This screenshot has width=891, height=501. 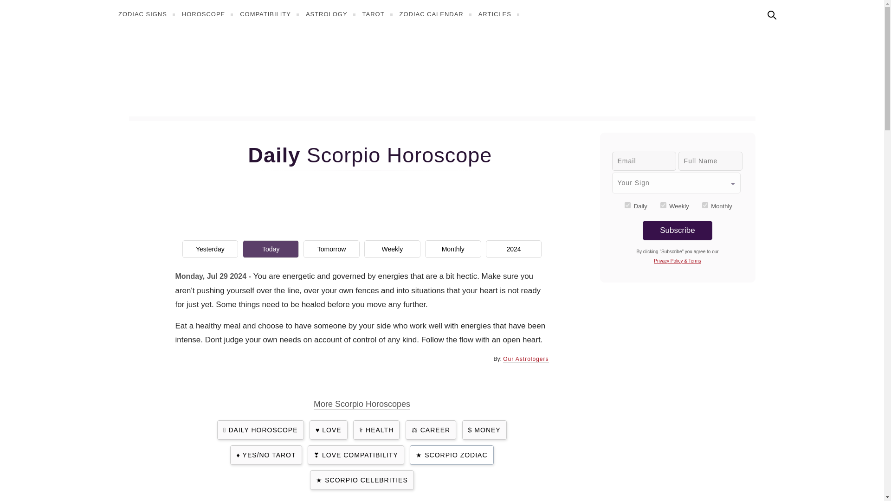 I want to click on ZODIAC SIGNS, so click(x=148, y=14).